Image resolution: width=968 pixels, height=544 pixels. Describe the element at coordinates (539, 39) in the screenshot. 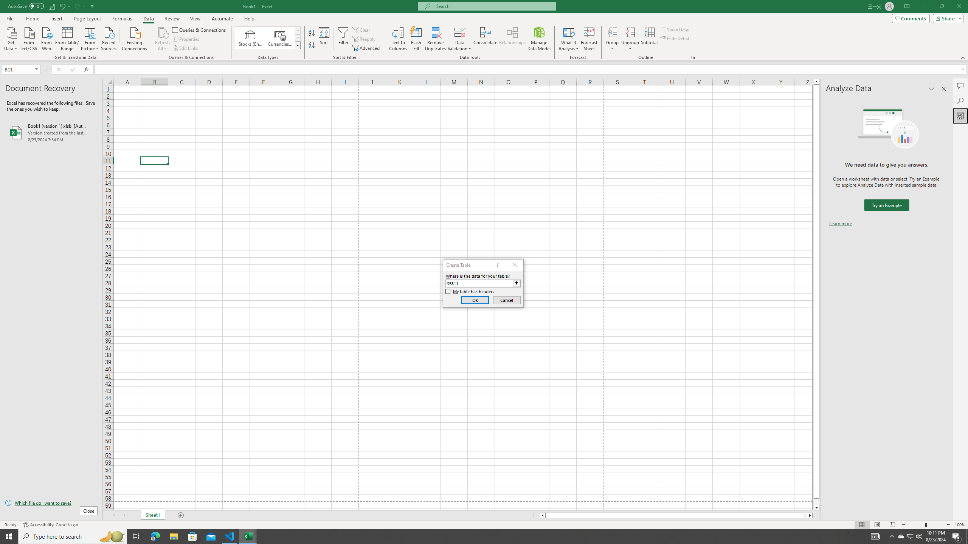

I see `Manage Data Model` at that location.